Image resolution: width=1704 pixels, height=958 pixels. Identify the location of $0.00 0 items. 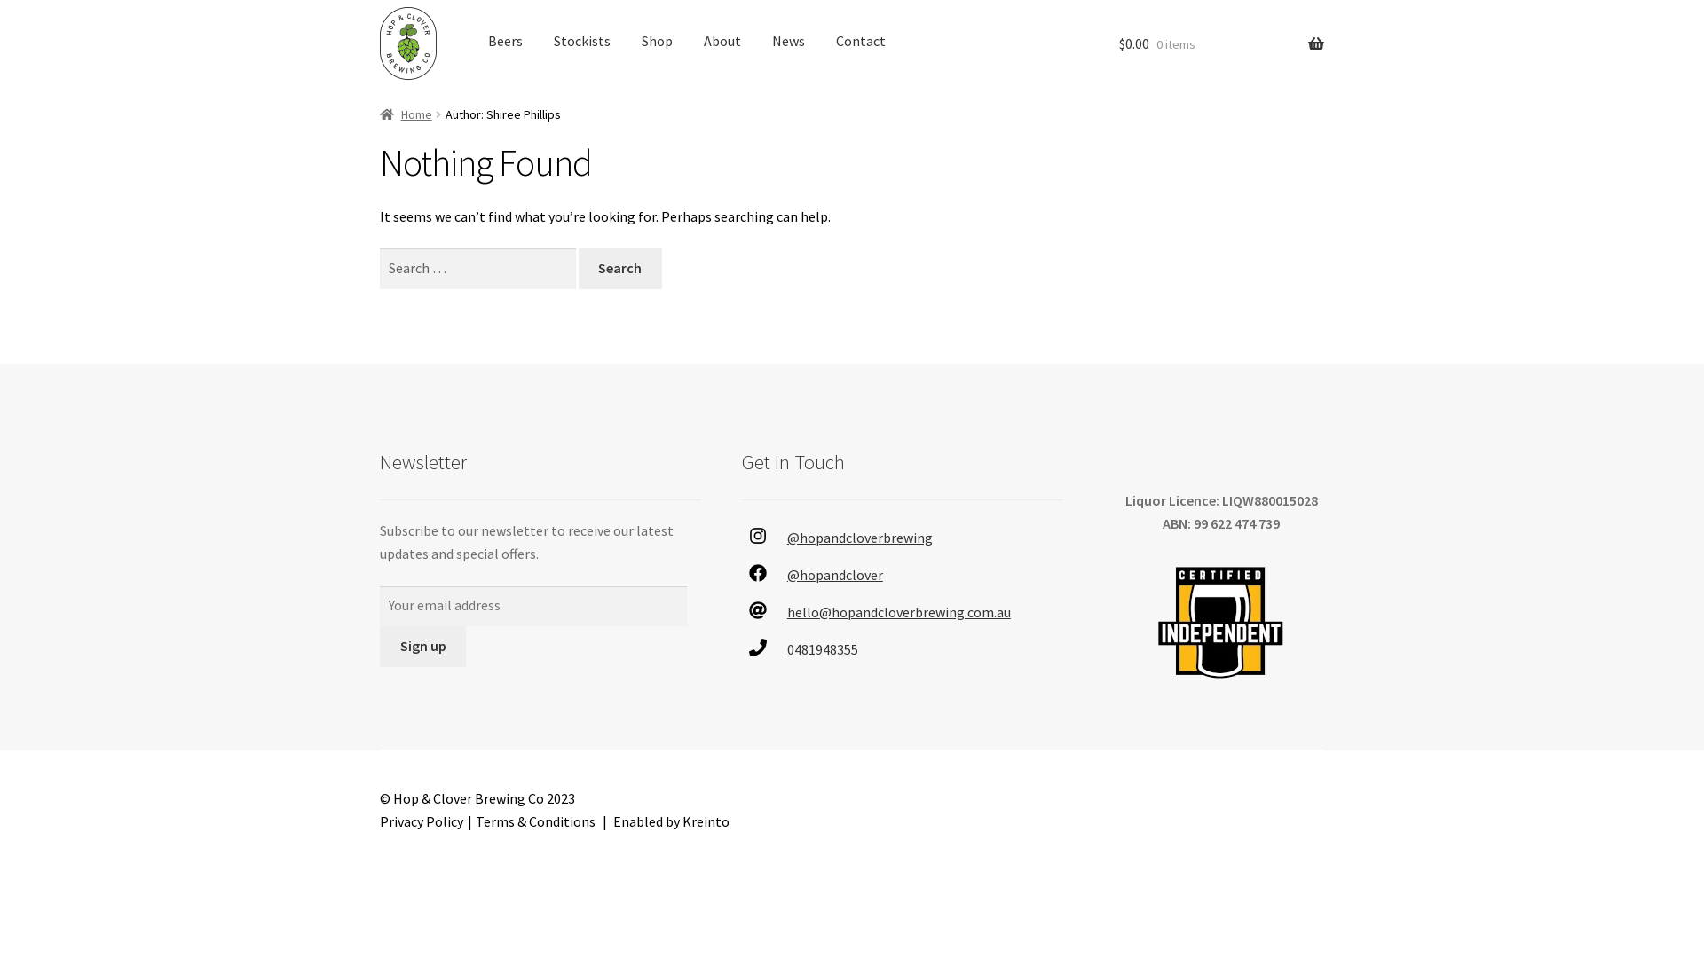
(1221, 44).